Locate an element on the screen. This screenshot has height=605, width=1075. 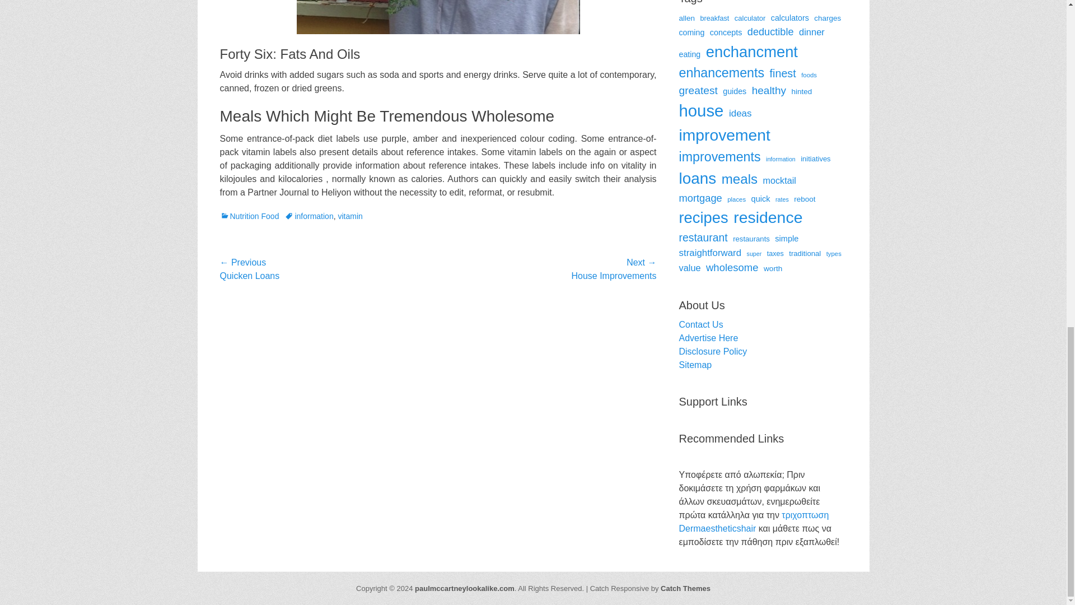
information is located at coordinates (309, 216).